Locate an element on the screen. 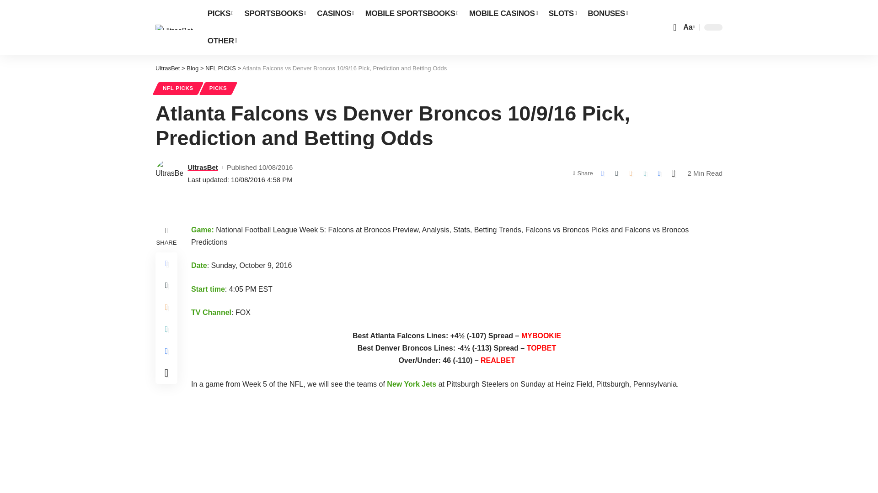 The height and width of the screenshot is (493, 878). SPORTSBOOKS is located at coordinates (275, 14).